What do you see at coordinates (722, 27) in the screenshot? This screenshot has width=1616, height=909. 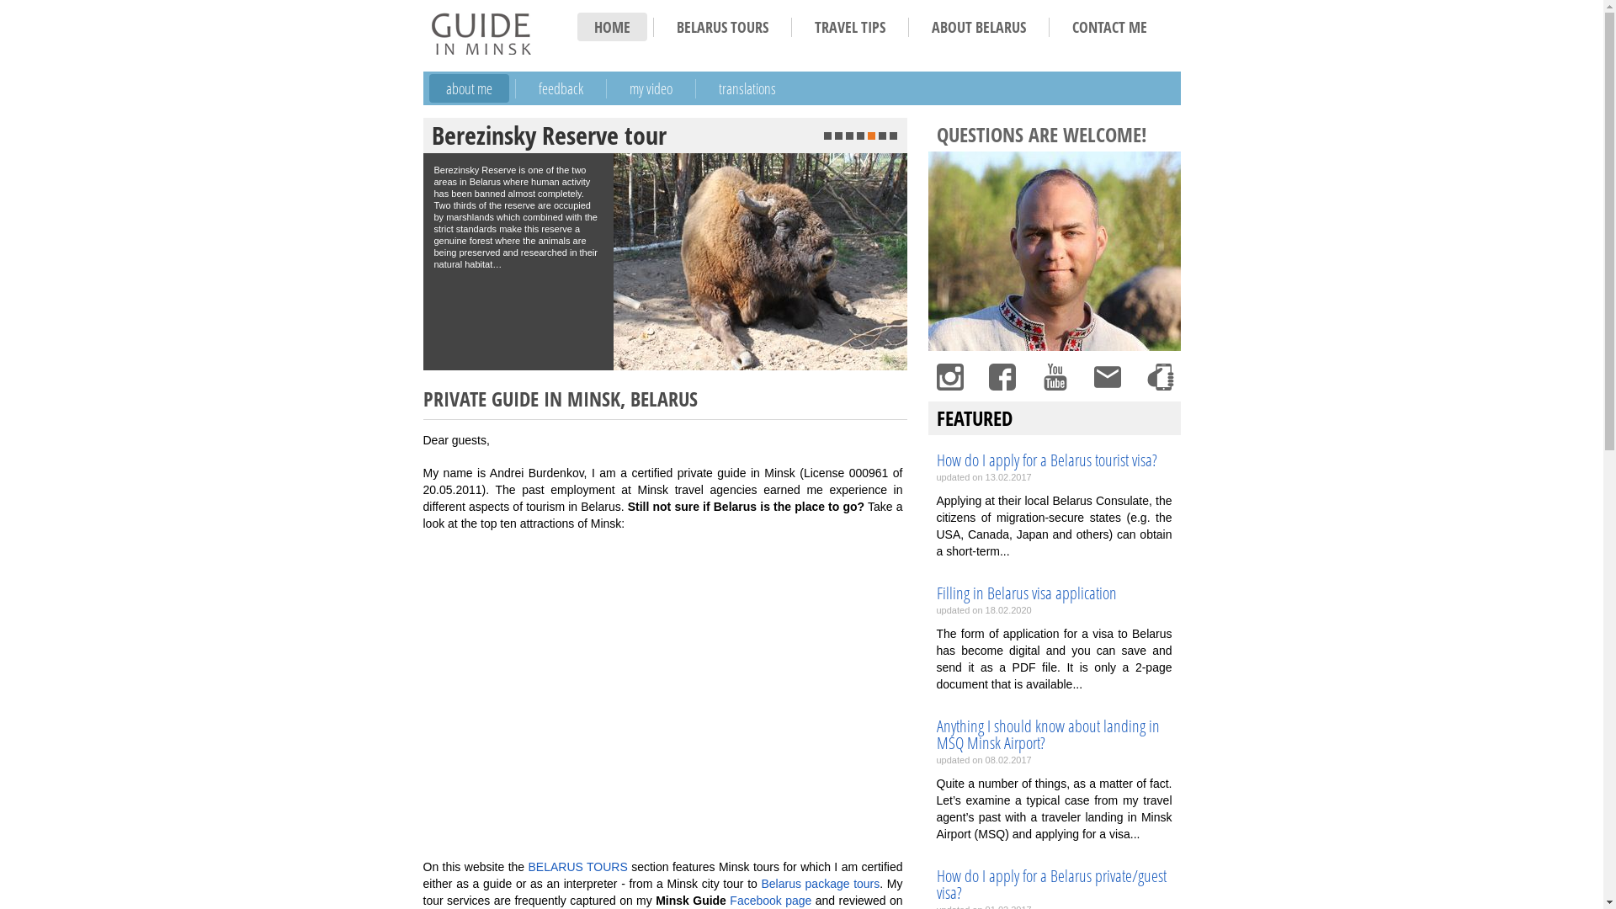 I see `BELARUS TOURS` at bounding box center [722, 27].